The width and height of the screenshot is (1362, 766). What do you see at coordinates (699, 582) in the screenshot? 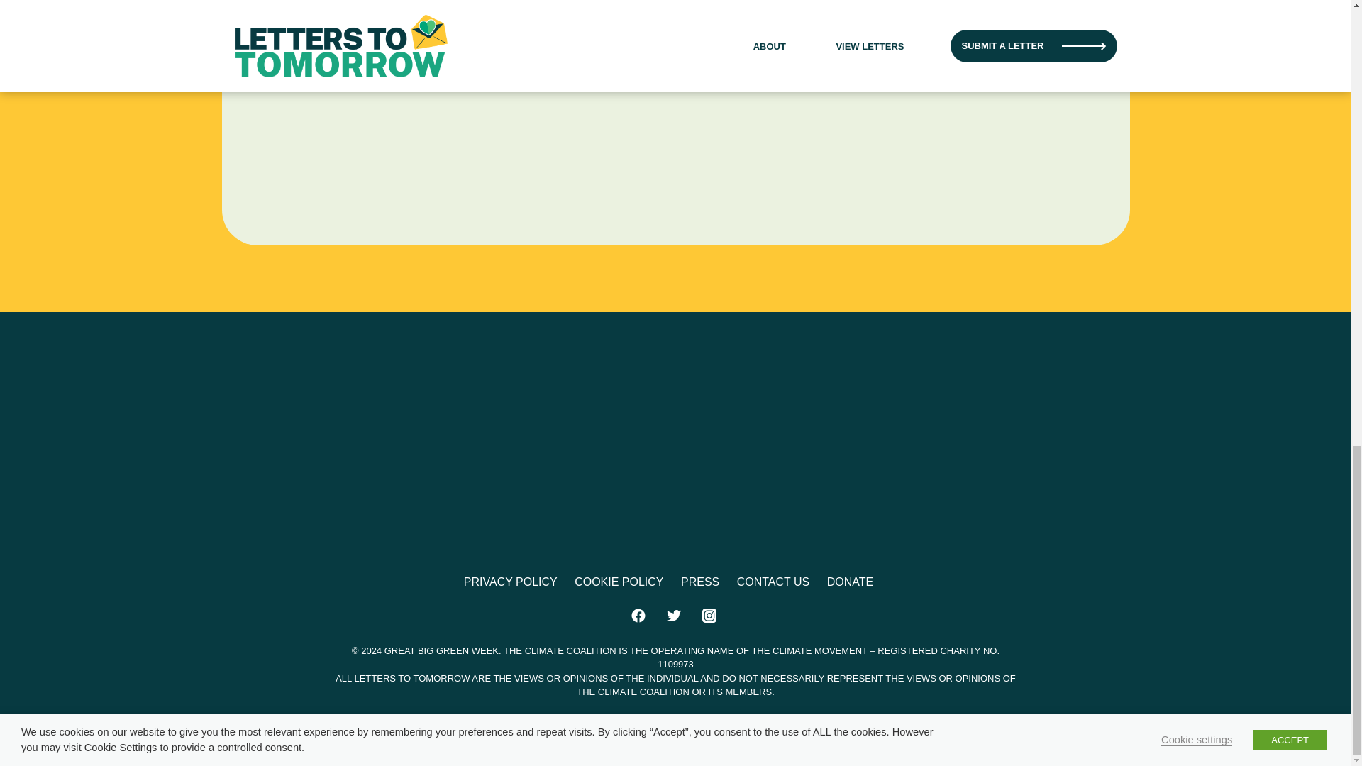
I see `PRESS` at bounding box center [699, 582].